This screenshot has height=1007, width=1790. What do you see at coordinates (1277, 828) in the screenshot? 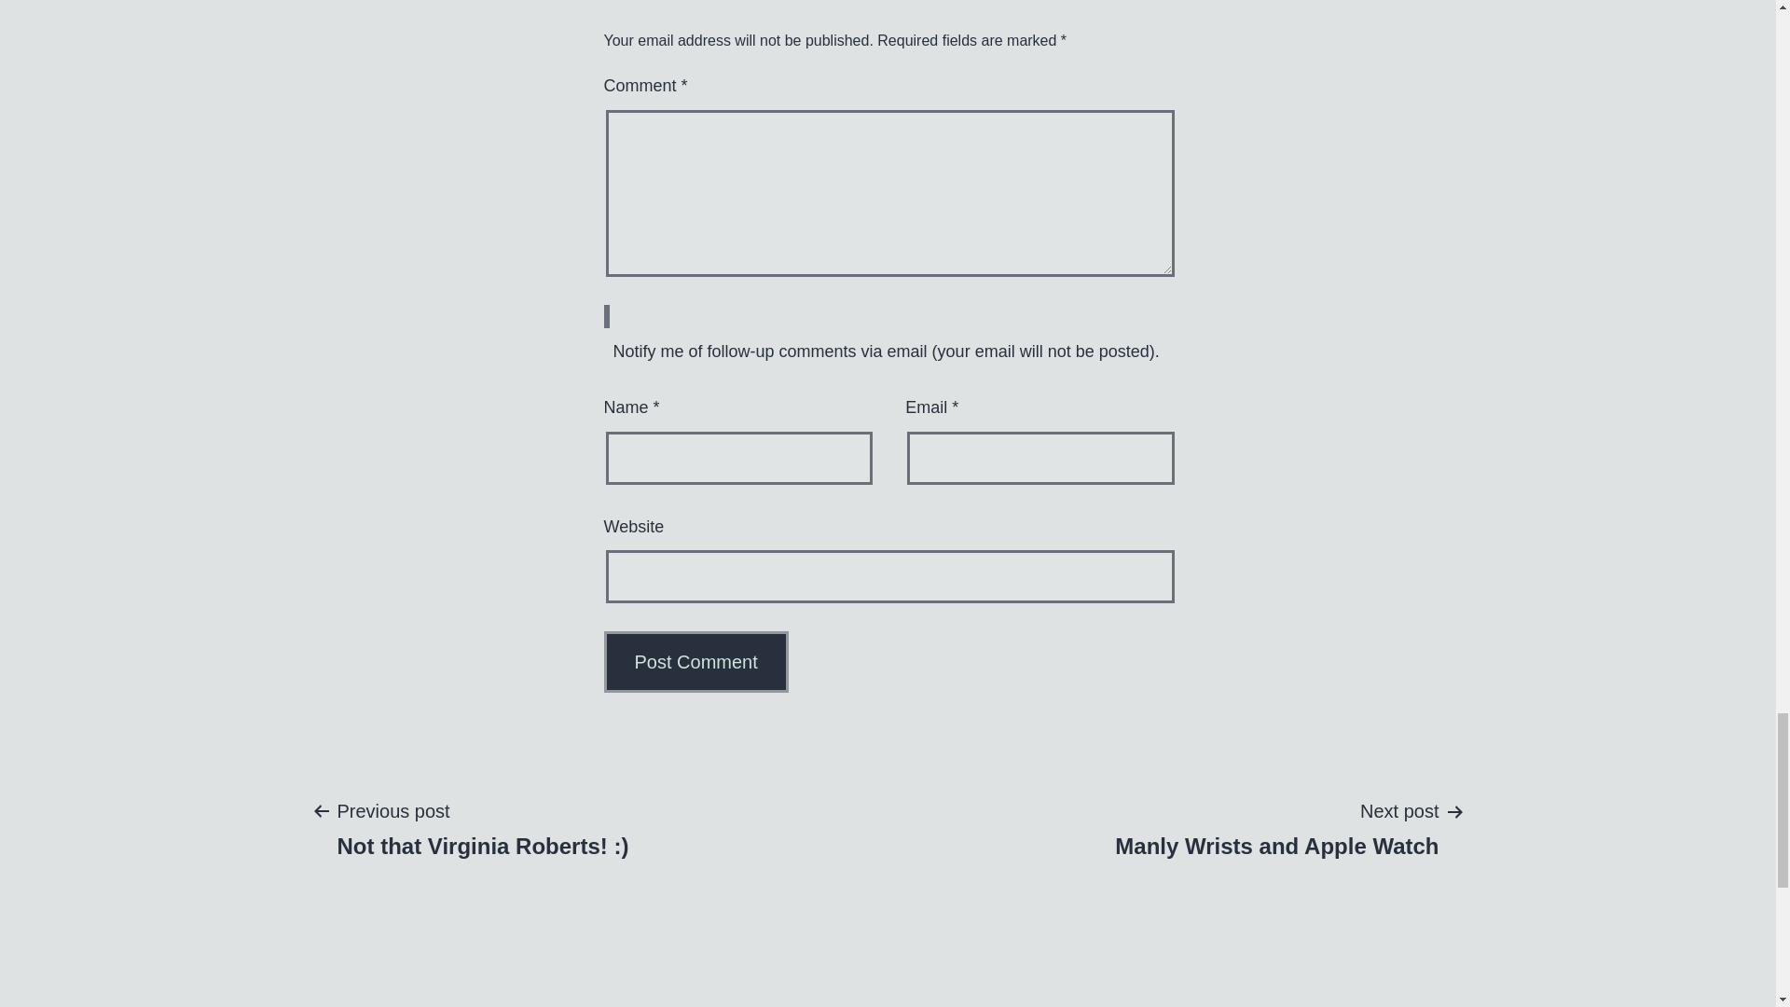
I see `Post Comment` at bounding box center [1277, 828].